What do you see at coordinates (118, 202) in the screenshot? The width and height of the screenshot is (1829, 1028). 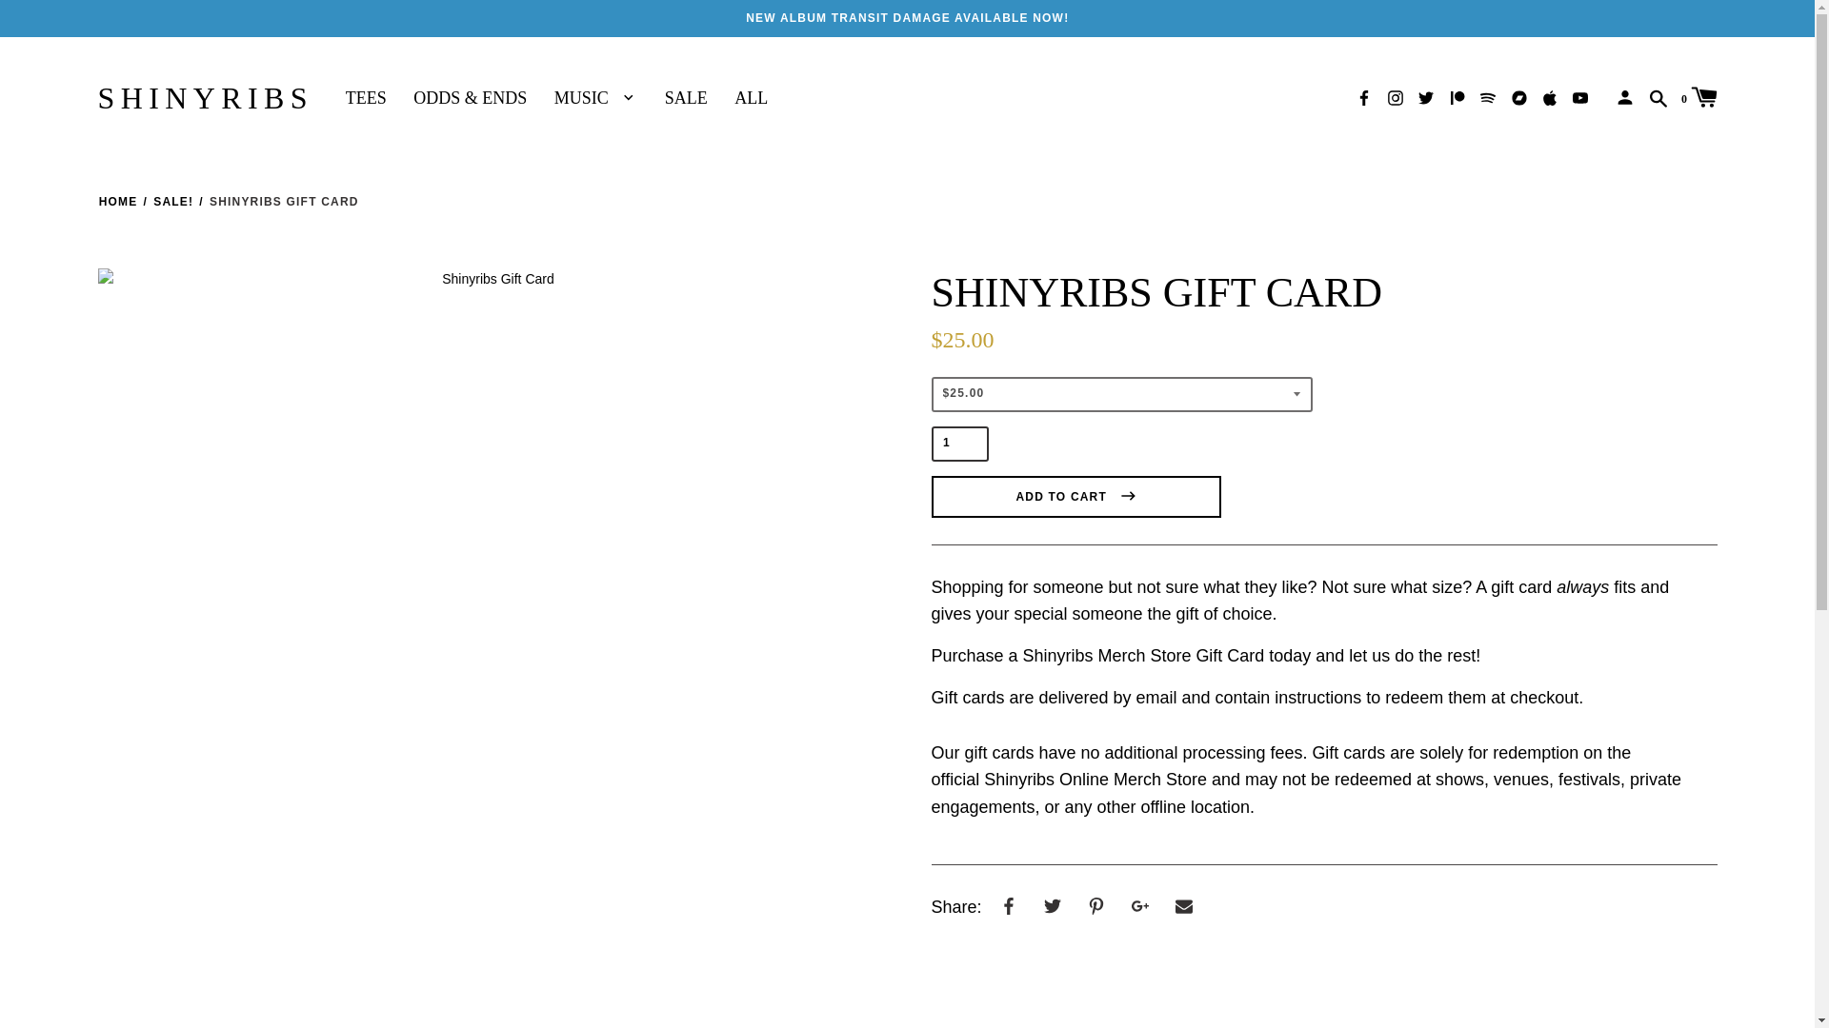 I see `Back to the frontpage` at bounding box center [118, 202].